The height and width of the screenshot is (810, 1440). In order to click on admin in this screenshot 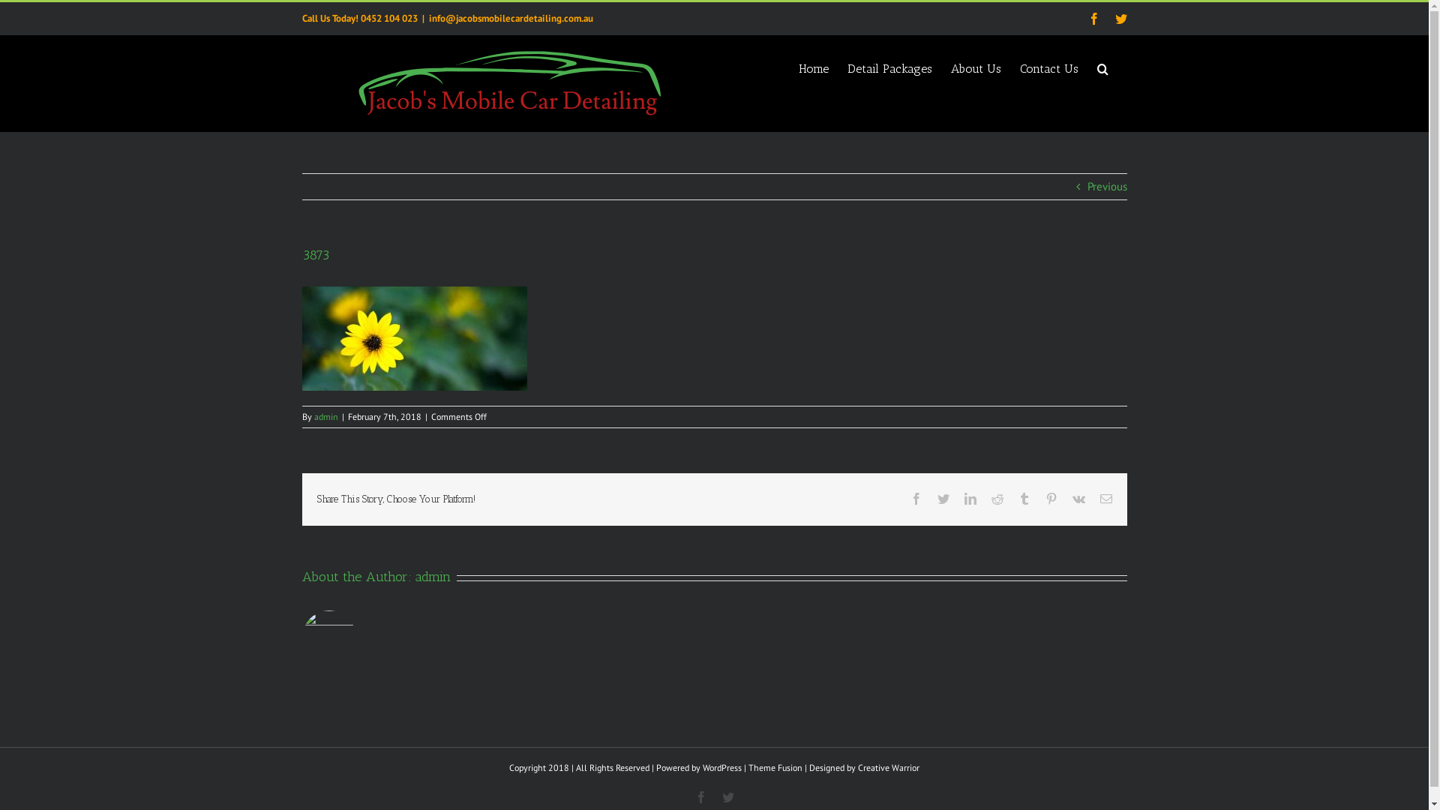, I will do `click(325, 417)`.